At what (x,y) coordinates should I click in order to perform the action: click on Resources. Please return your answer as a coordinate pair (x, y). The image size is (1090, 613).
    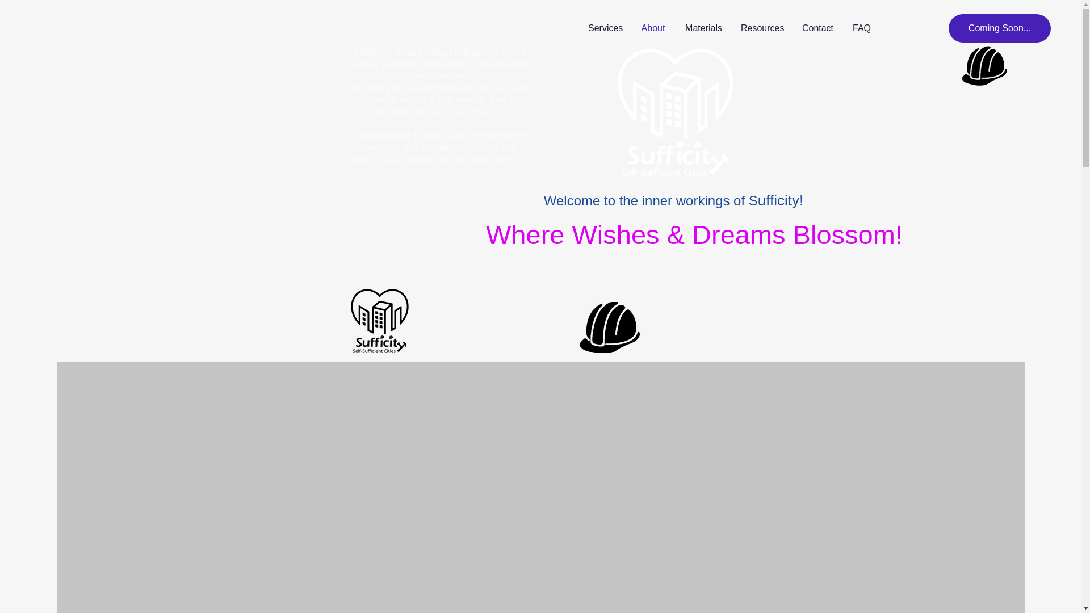
    Looking at the image, I should click on (762, 28).